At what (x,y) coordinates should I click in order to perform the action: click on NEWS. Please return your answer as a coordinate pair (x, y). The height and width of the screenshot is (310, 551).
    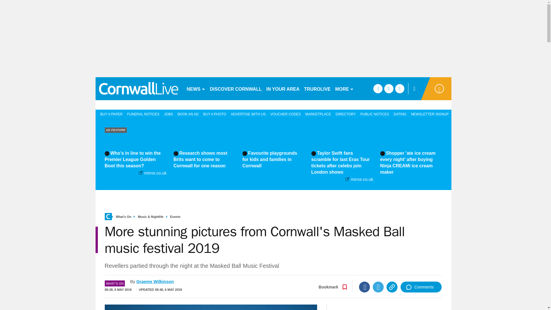
    Looking at the image, I should click on (196, 88).